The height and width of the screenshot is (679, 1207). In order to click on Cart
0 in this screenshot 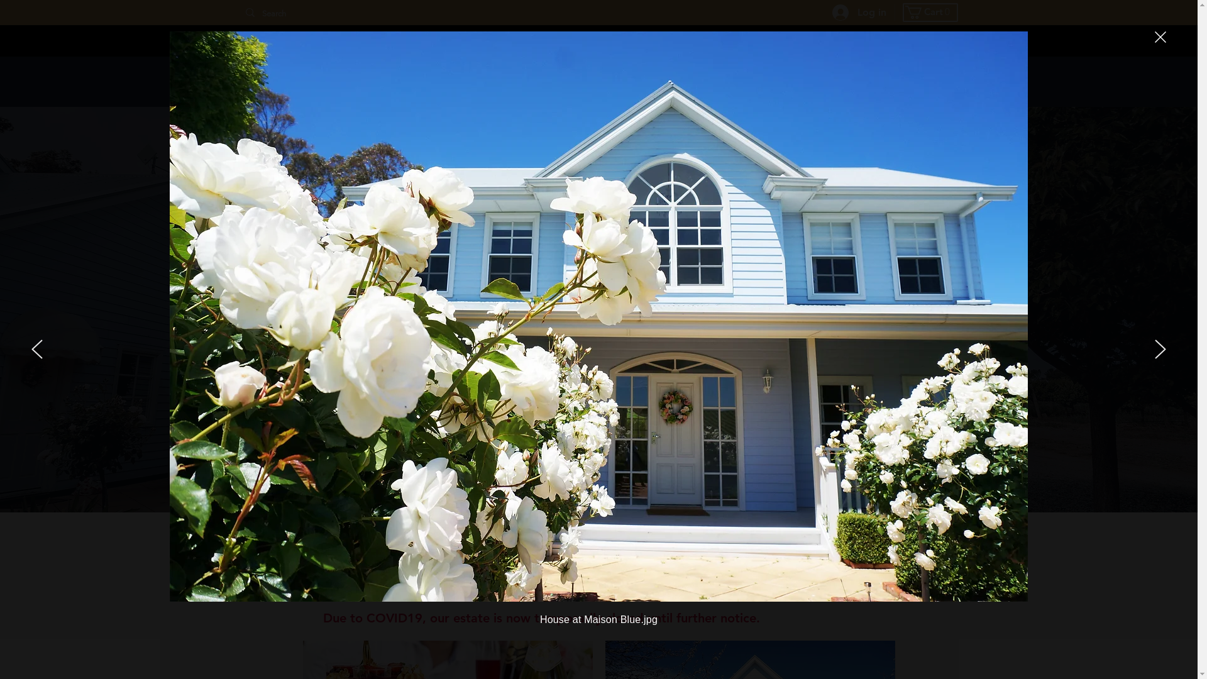, I will do `click(930, 13)`.